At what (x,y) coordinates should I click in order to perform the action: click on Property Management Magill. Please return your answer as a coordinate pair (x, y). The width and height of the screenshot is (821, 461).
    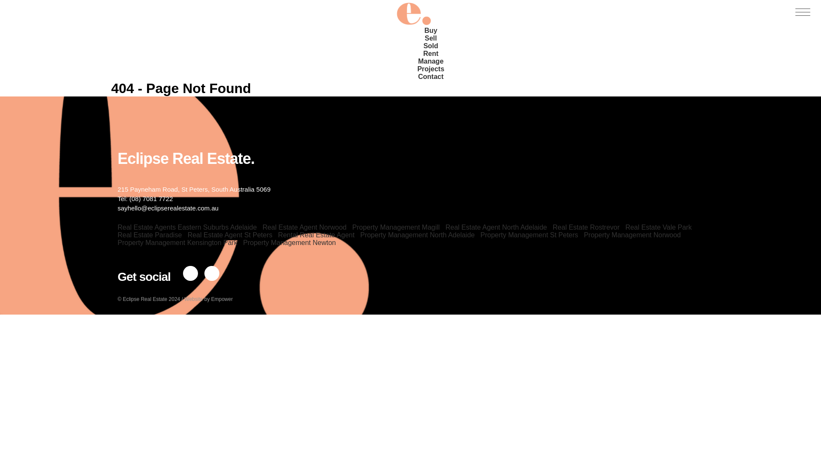
    Looking at the image, I should click on (396, 227).